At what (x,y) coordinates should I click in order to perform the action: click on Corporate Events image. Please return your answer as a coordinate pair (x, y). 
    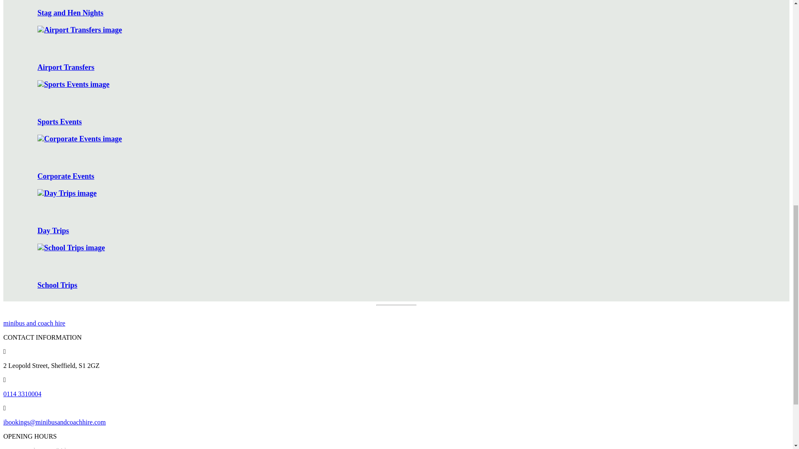
    Looking at the image, I should click on (80, 139).